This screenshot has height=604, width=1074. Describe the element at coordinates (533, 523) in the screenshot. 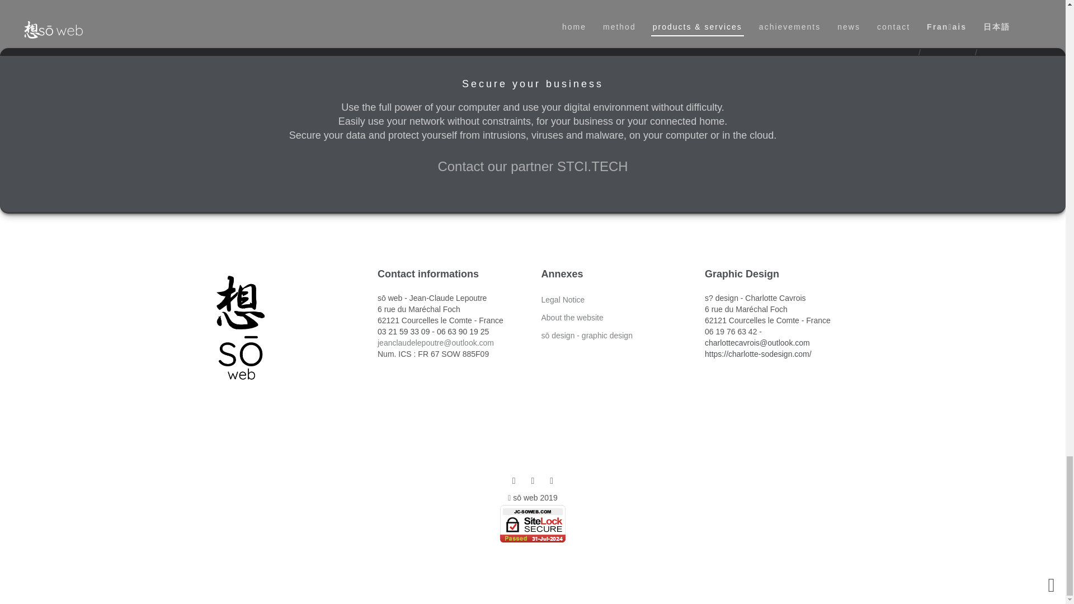

I see `SiteLock` at that location.